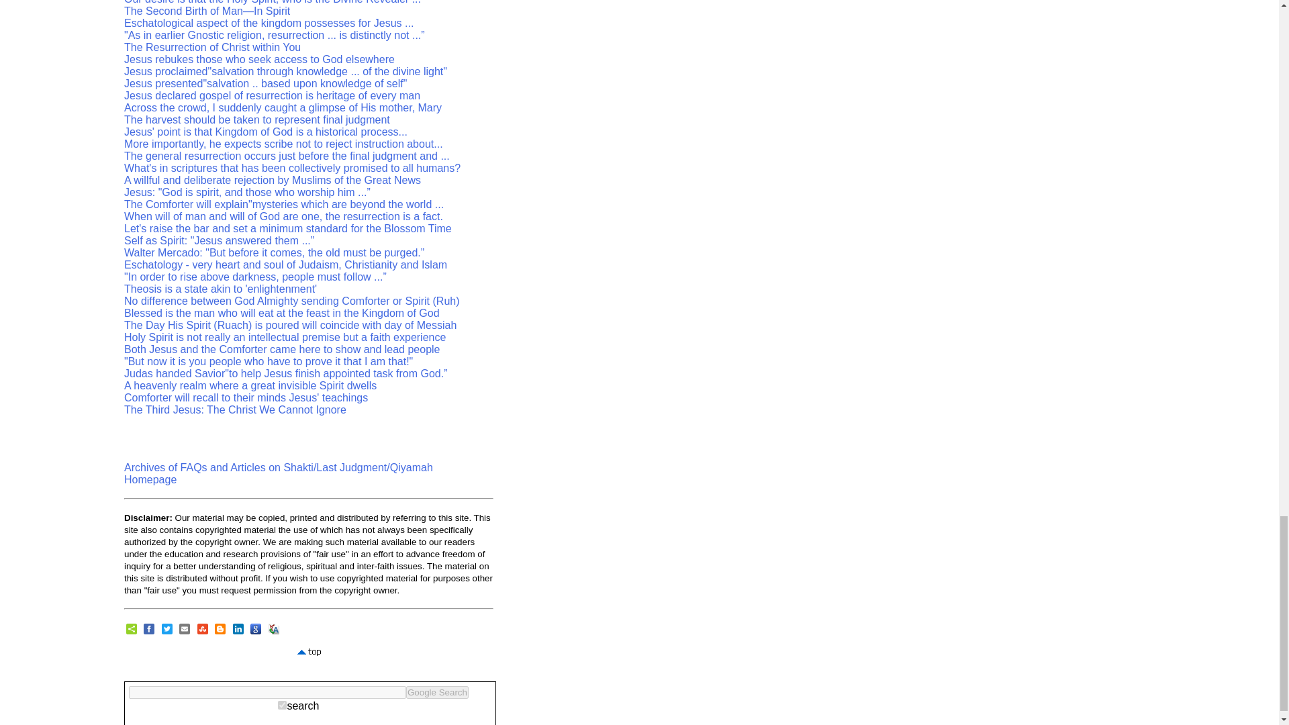  What do you see at coordinates (220, 289) in the screenshot?
I see `Theosis is a state akin to 'enlightenment'` at bounding box center [220, 289].